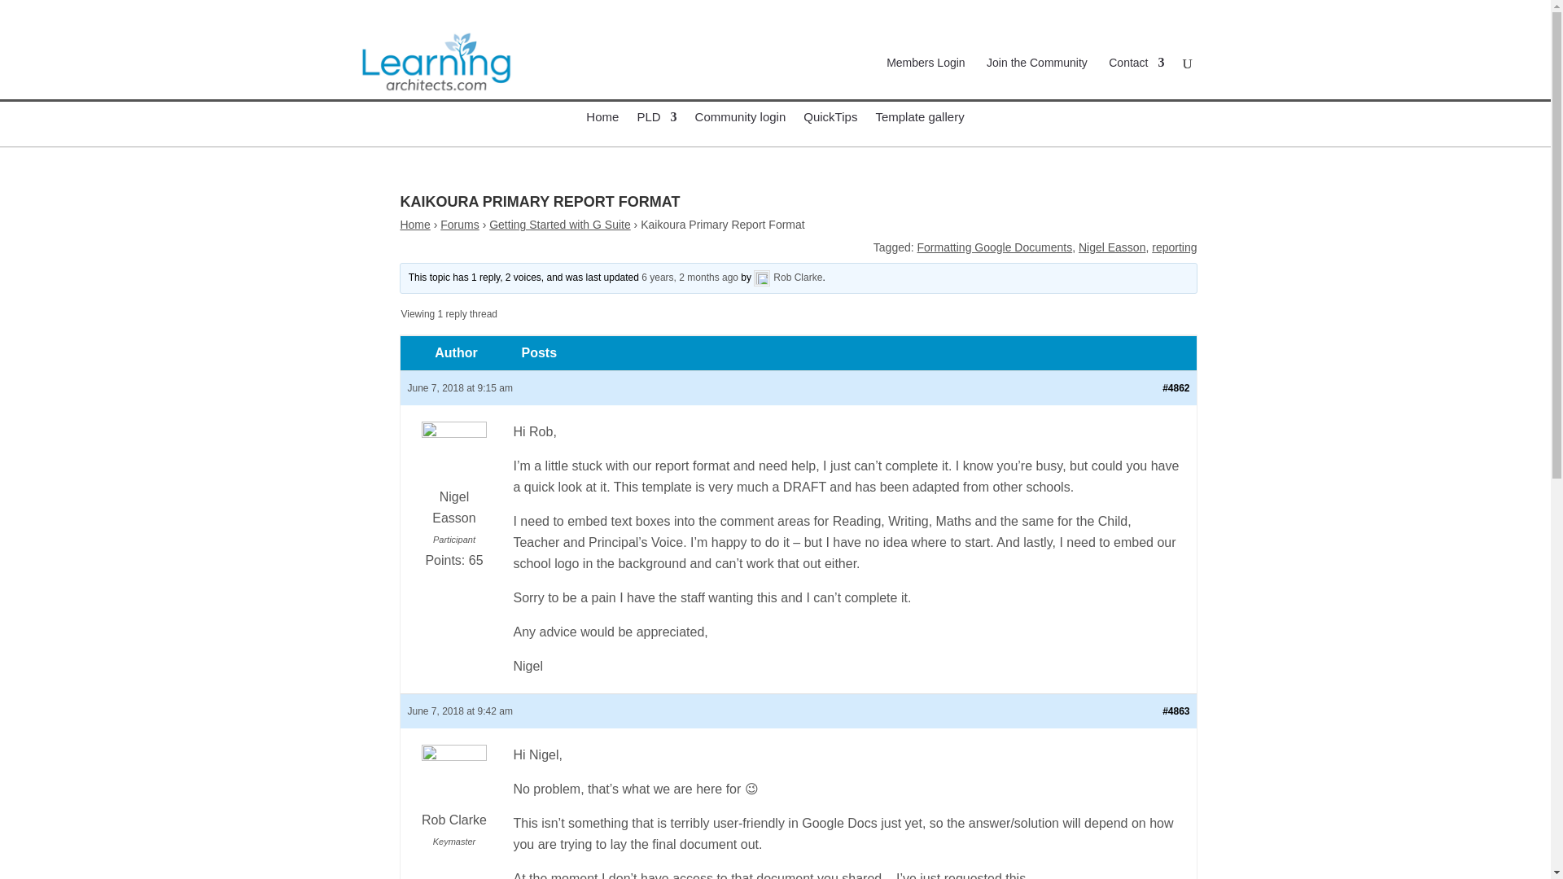 This screenshot has height=879, width=1563. I want to click on View Rob Clarke's profile, so click(453, 789).